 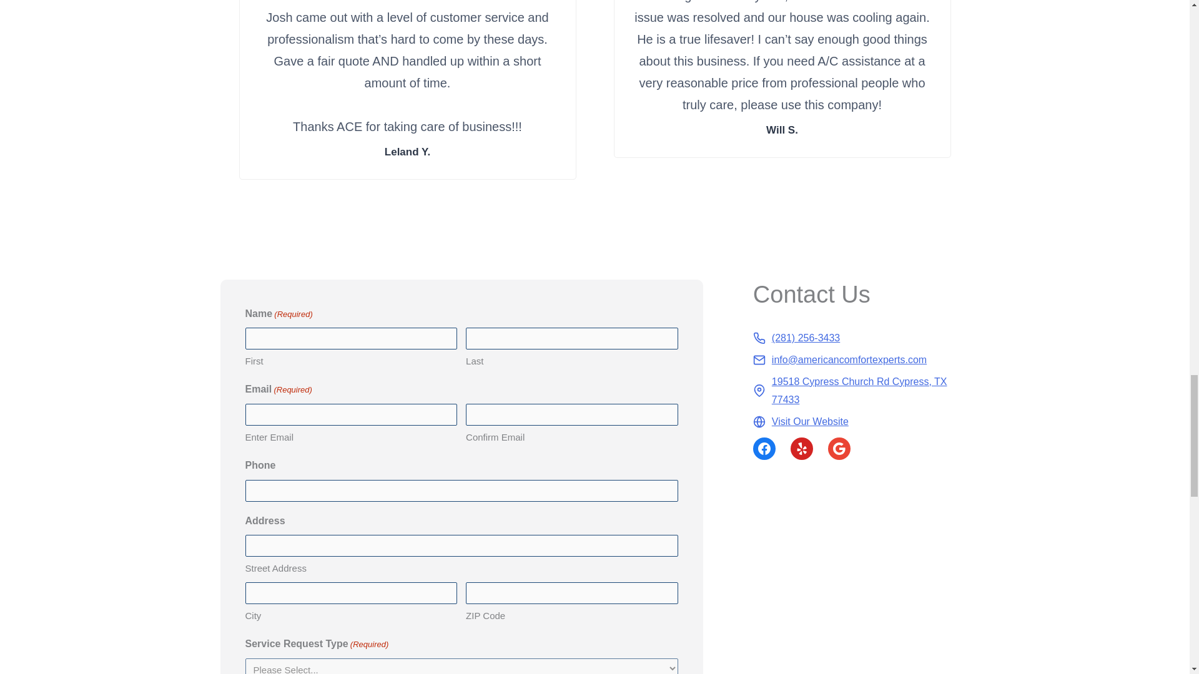 What do you see at coordinates (764, 448) in the screenshot?
I see `Follow Us On Facebook` at bounding box center [764, 448].